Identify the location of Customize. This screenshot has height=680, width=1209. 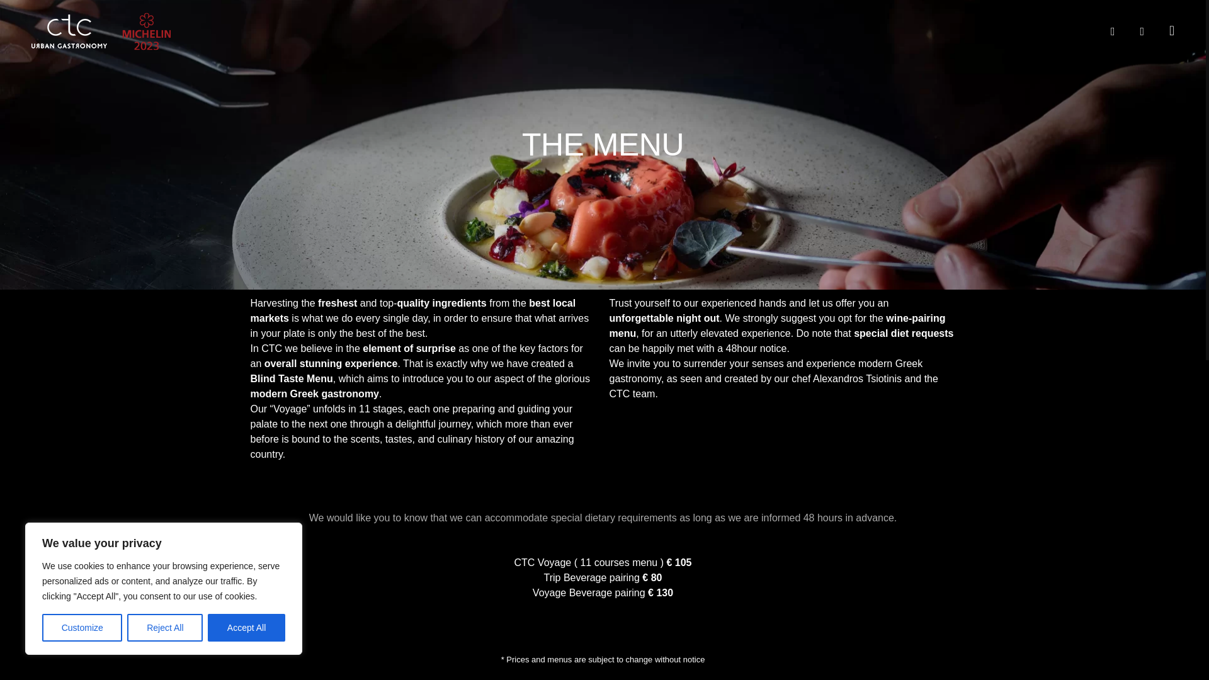
(82, 628).